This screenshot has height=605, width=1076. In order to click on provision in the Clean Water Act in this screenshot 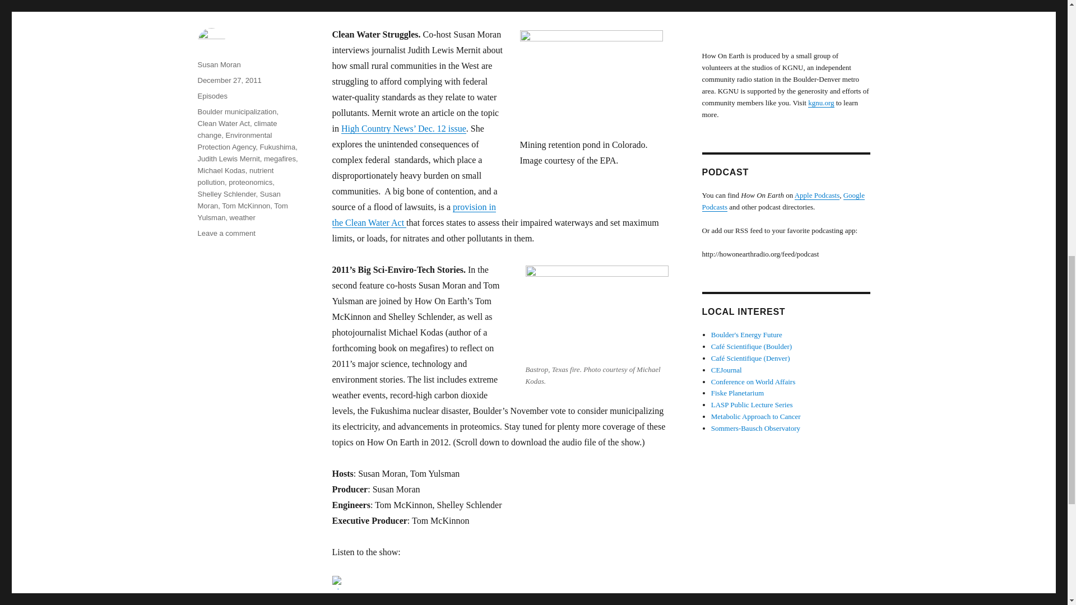, I will do `click(413, 215)`.